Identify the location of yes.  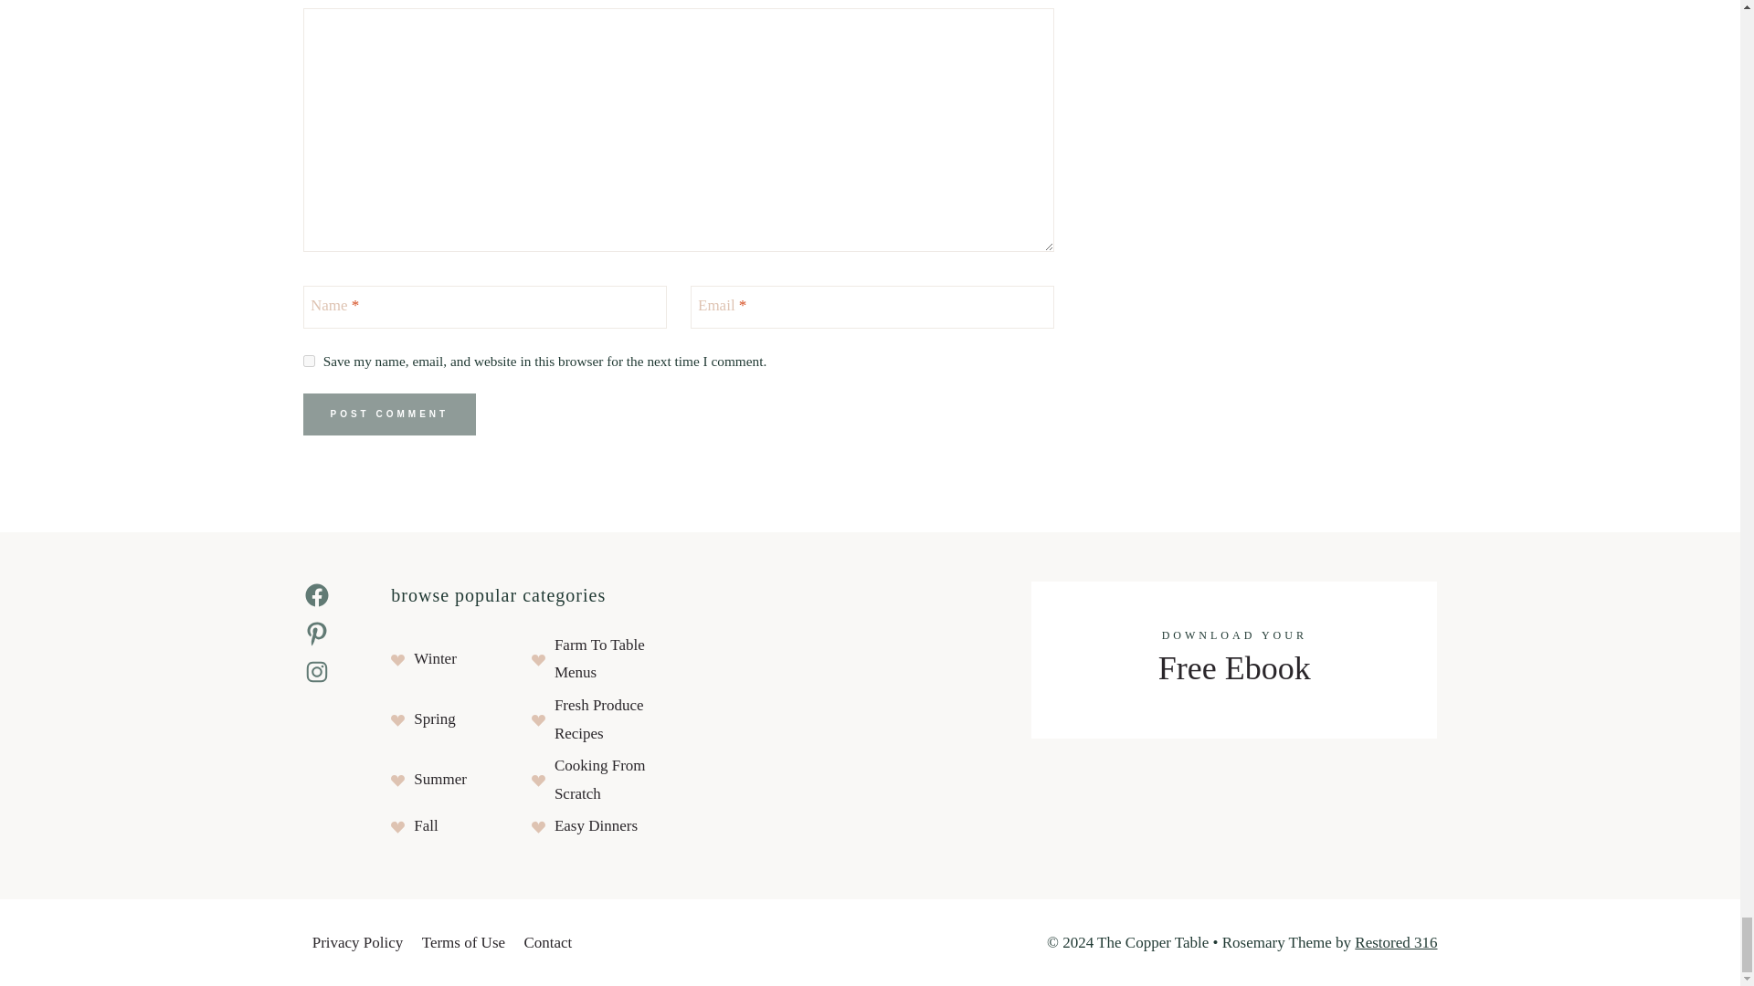
(309, 360).